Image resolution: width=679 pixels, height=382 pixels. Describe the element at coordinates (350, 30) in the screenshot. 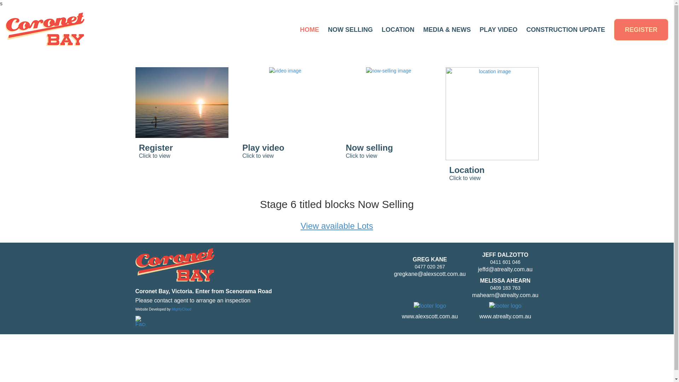

I see `NOW SELLING` at that location.